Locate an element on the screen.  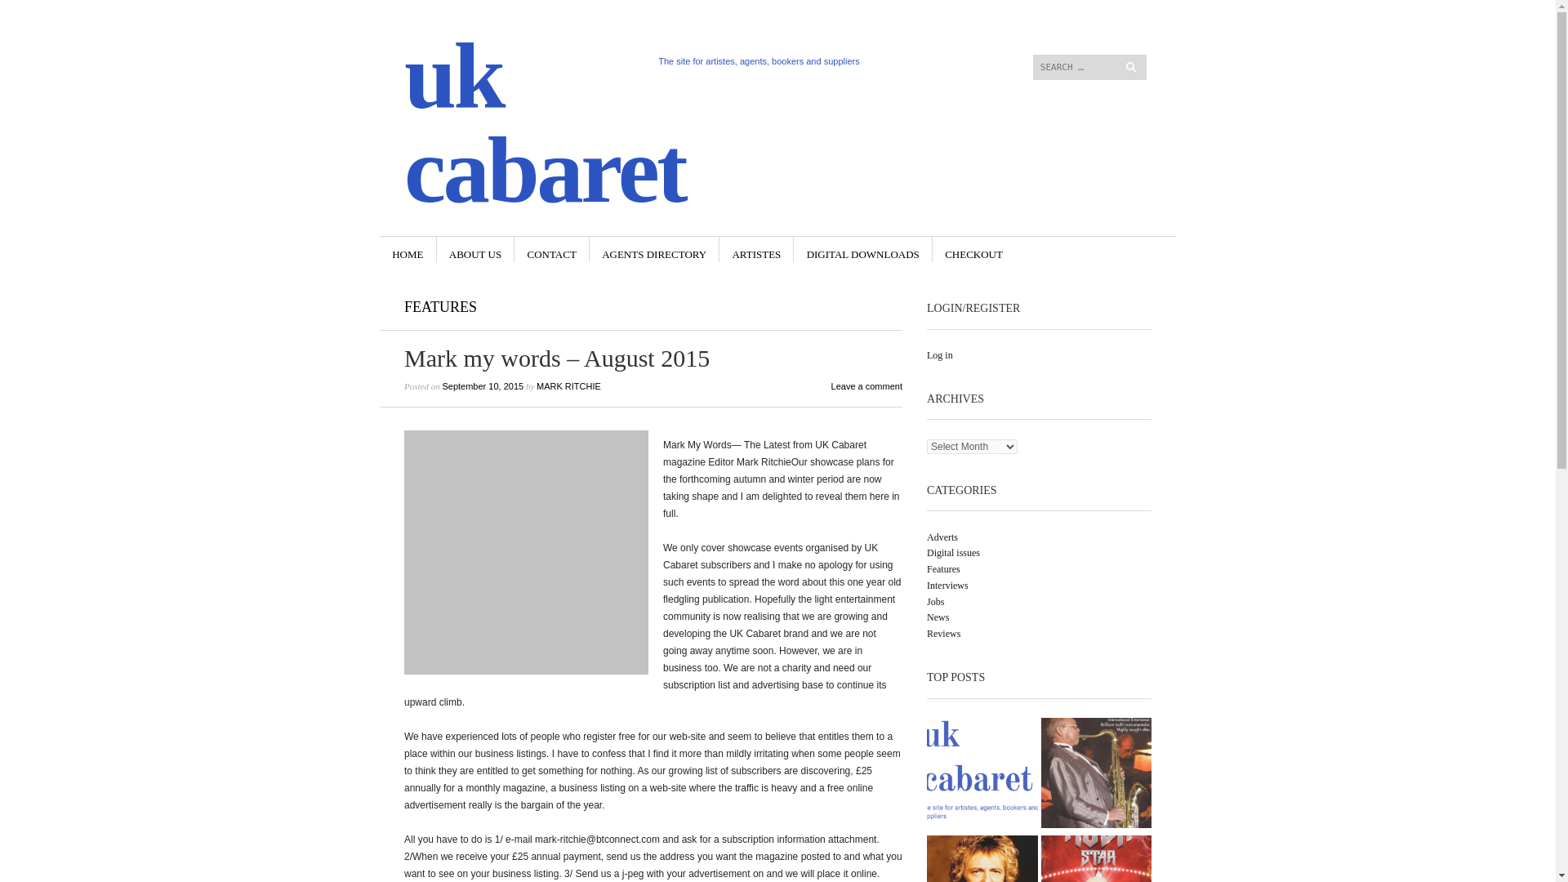
DIGITAL DOWNLOADS is located at coordinates (862, 249).